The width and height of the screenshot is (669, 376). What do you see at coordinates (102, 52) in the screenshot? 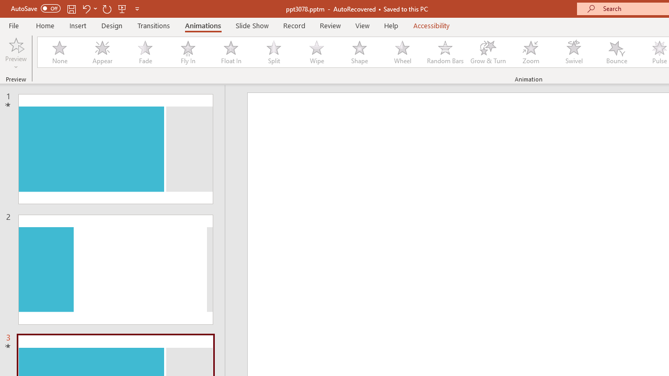
I see `Appear` at bounding box center [102, 52].